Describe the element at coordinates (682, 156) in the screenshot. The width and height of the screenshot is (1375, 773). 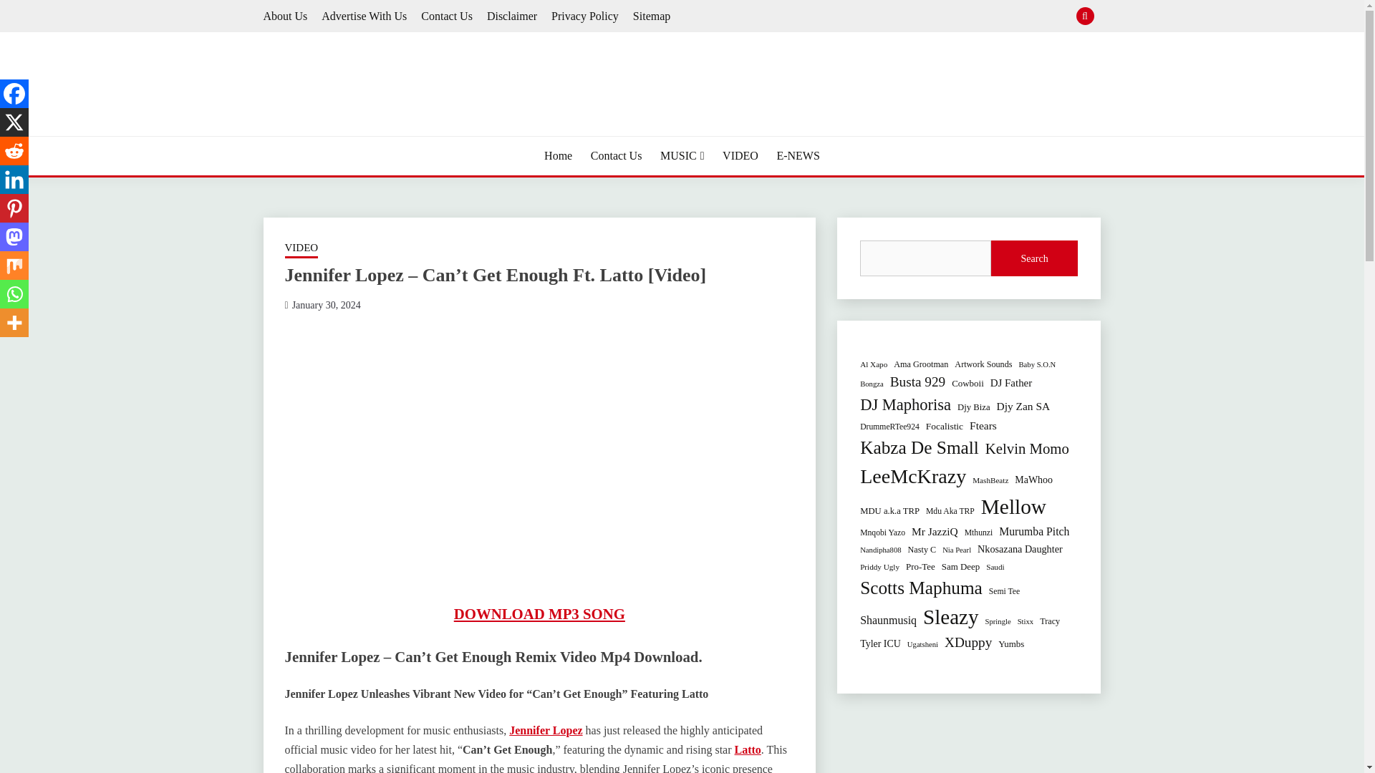
I see `MUSIC` at that location.